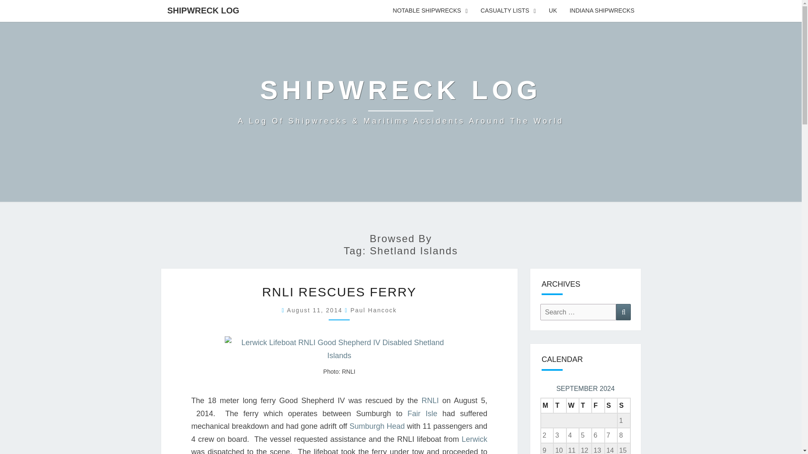 Image resolution: width=808 pixels, height=454 pixels. I want to click on SHIPWRECK LOG, so click(203, 10).